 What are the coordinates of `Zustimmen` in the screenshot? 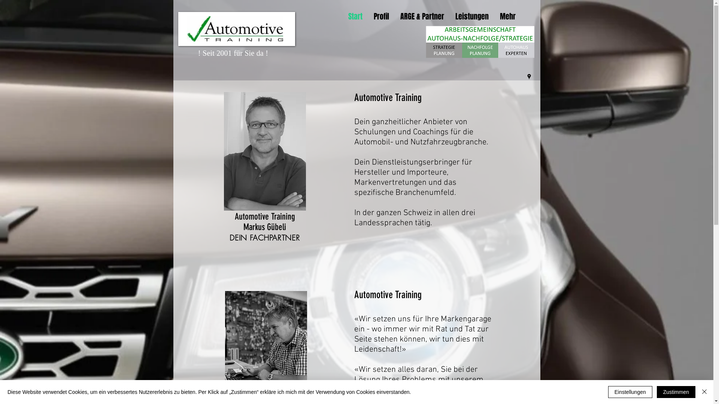 It's located at (676, 392).